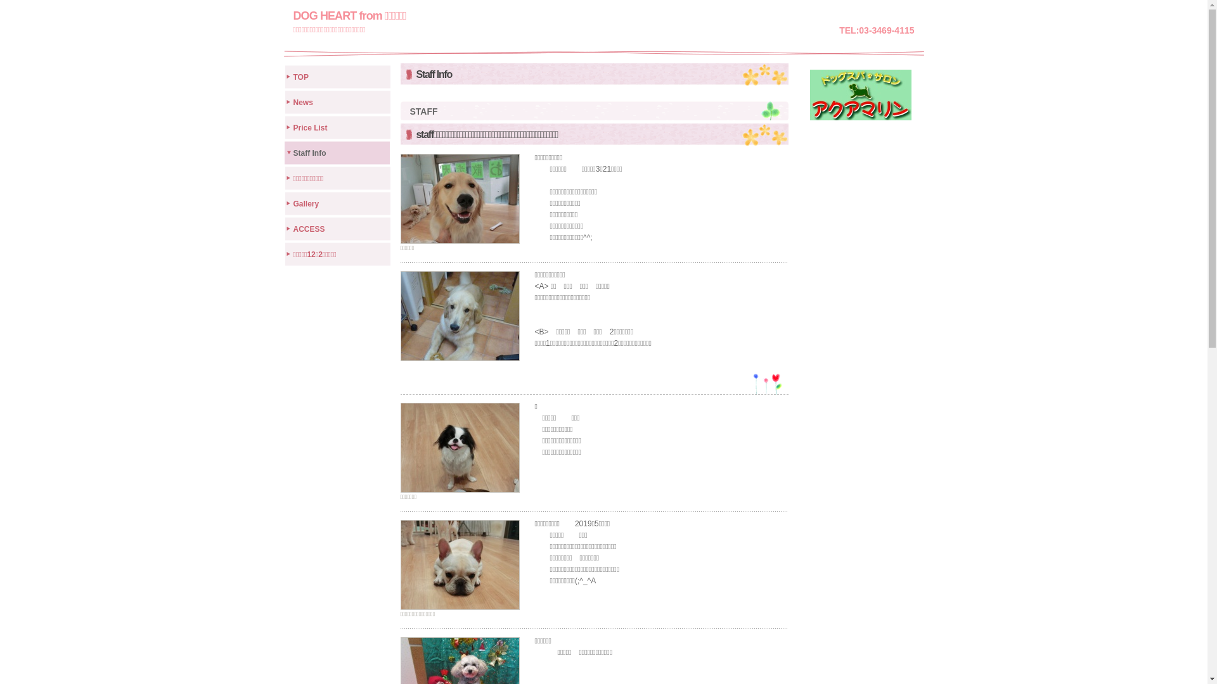 Image resolution: width=1217 pixels, height=684 pixels. Describe the element at coordinates (338, 76) in the screenshot. I see `TOP` at that location.